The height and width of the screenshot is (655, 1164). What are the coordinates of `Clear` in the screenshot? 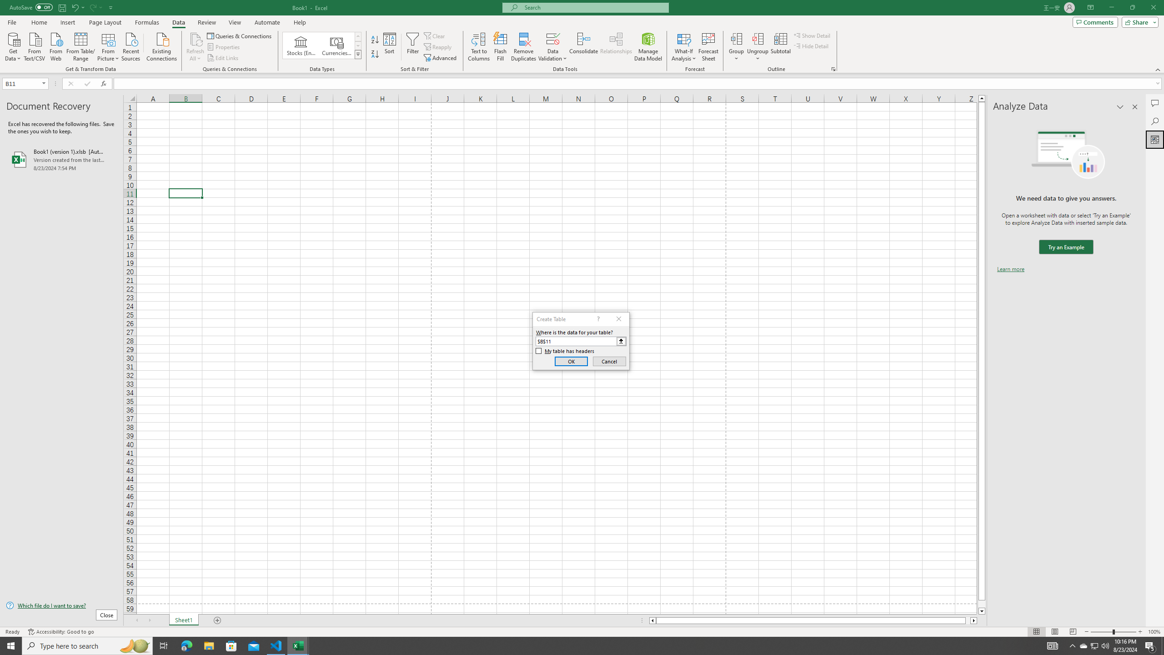 It's located at (435, 35).